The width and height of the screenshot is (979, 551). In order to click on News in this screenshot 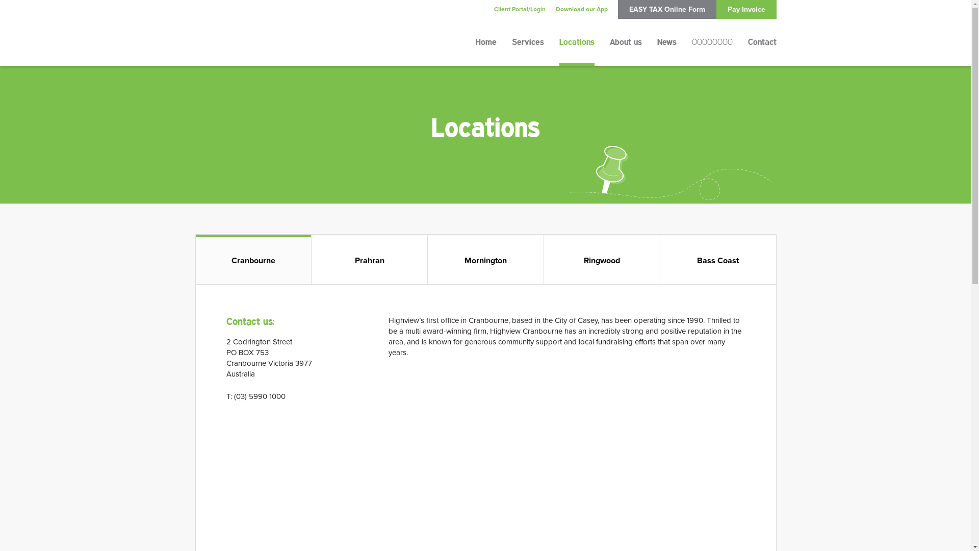, I will do `click(666, 49)`.